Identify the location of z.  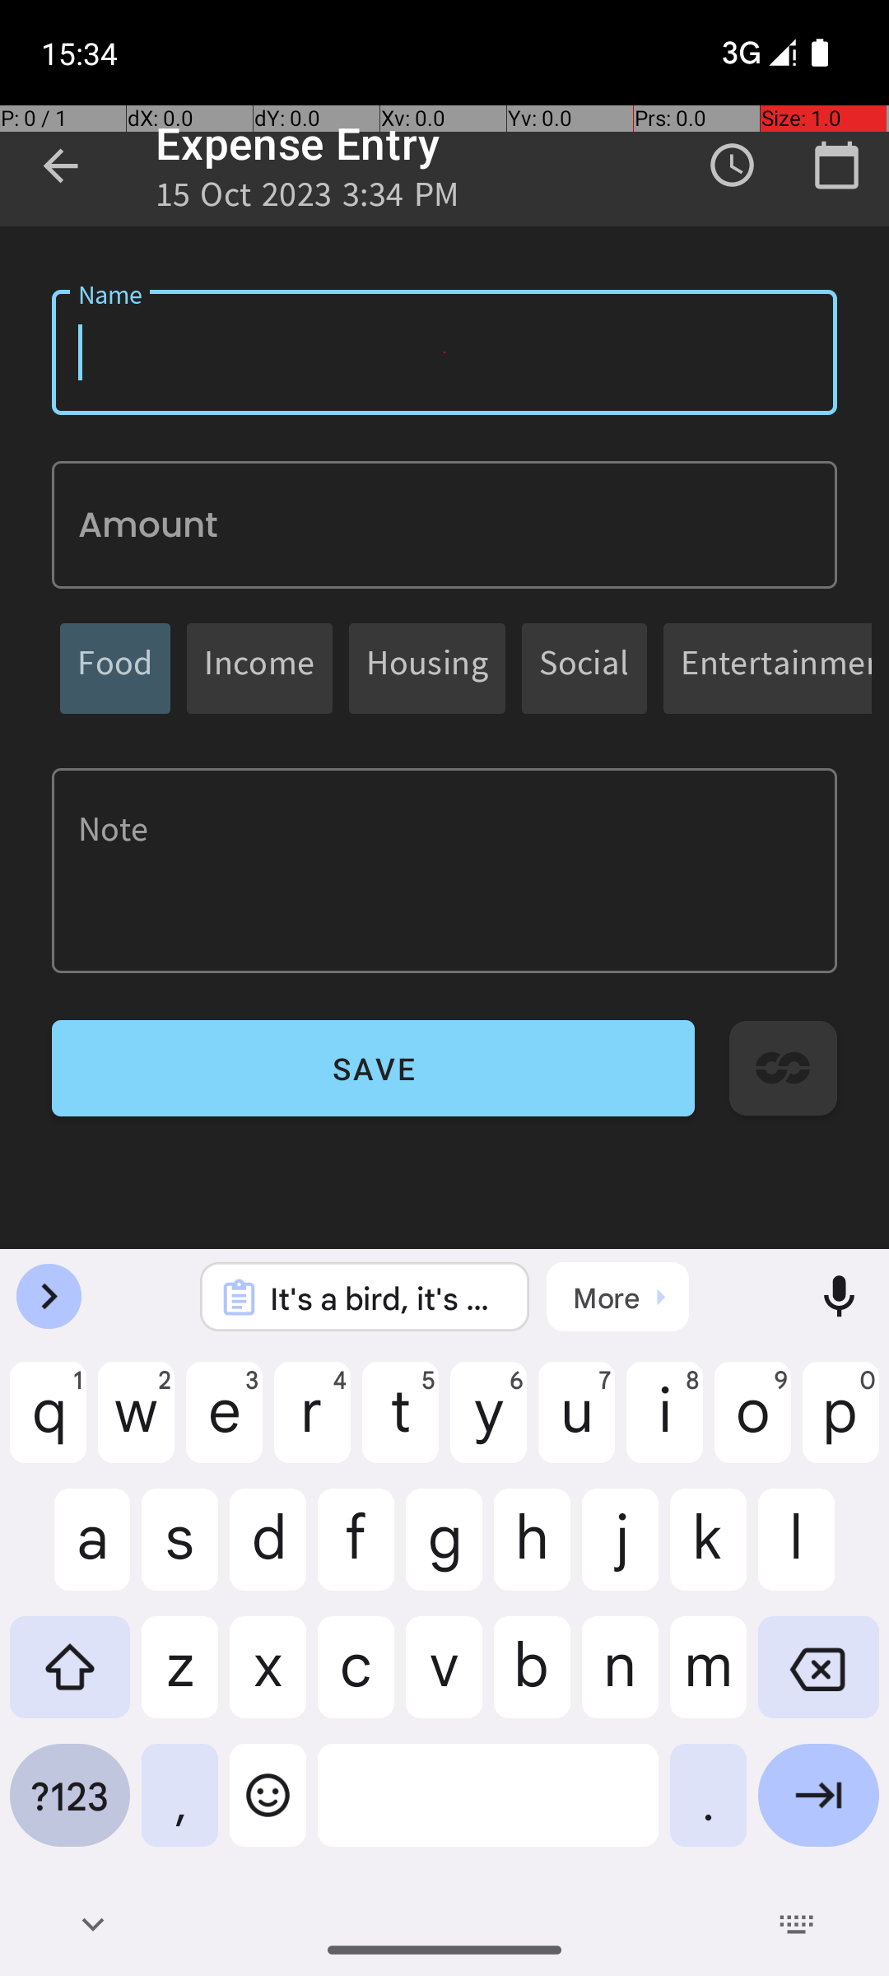
(179, 1680).